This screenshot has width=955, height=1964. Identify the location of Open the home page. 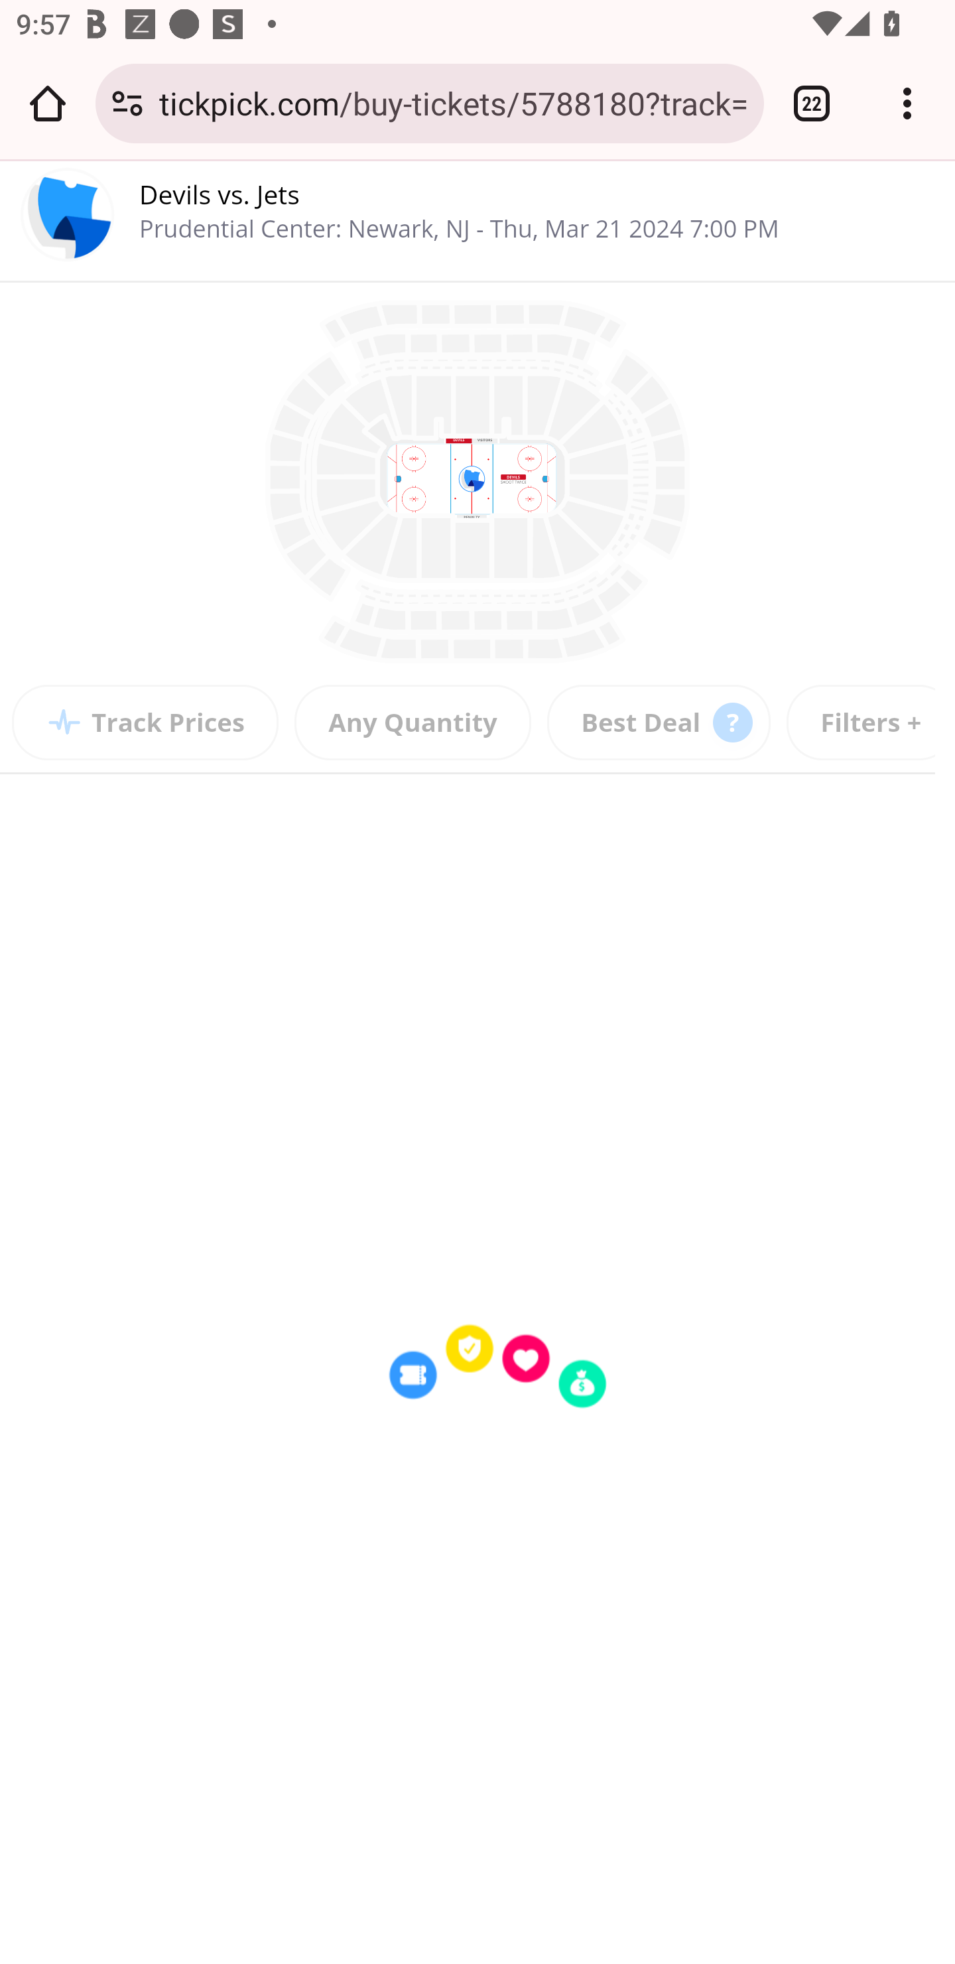
(48, 103).